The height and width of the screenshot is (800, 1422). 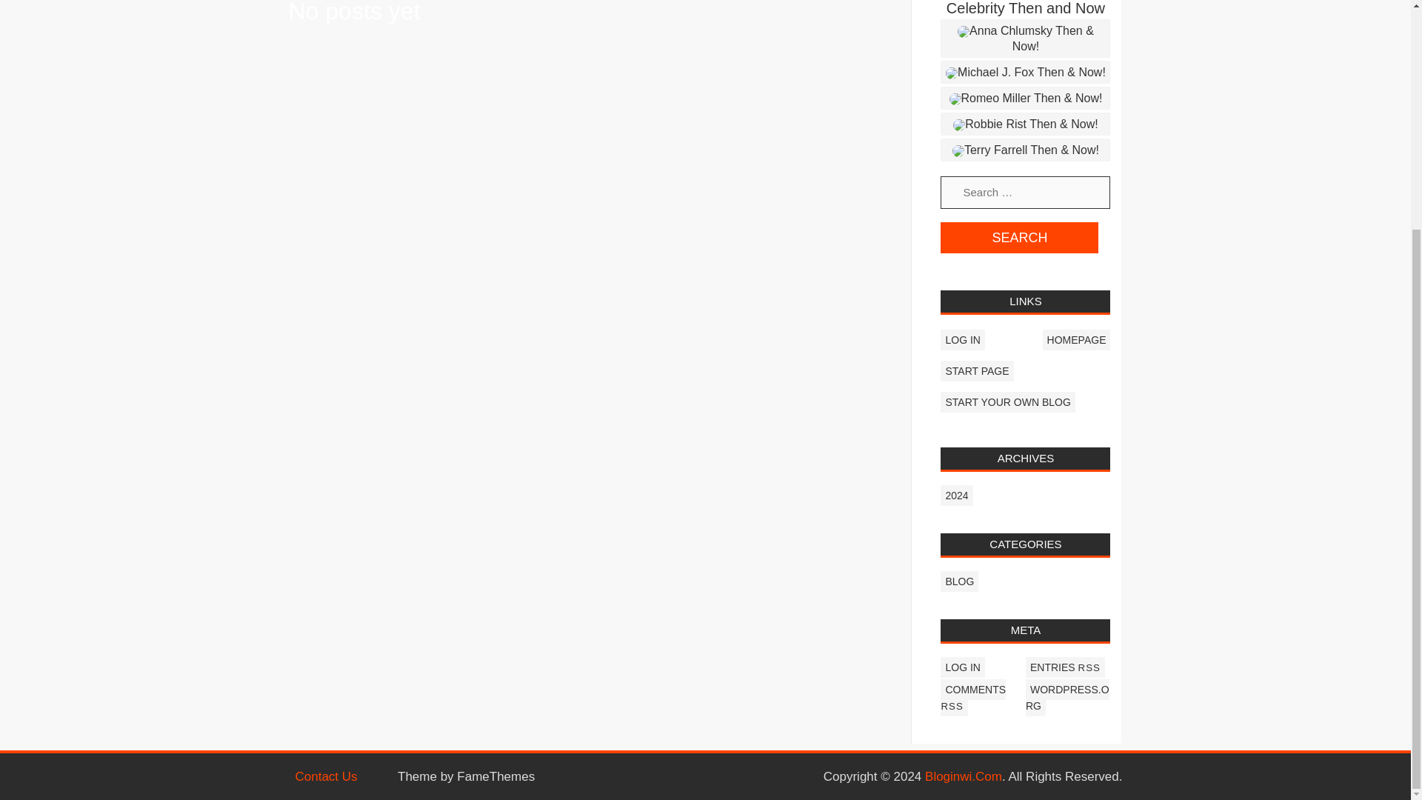 What do you see at coordinates (1076, 339) in the screenshot?
I see `HOMEPAGE` at bounding box center [1076, 339].